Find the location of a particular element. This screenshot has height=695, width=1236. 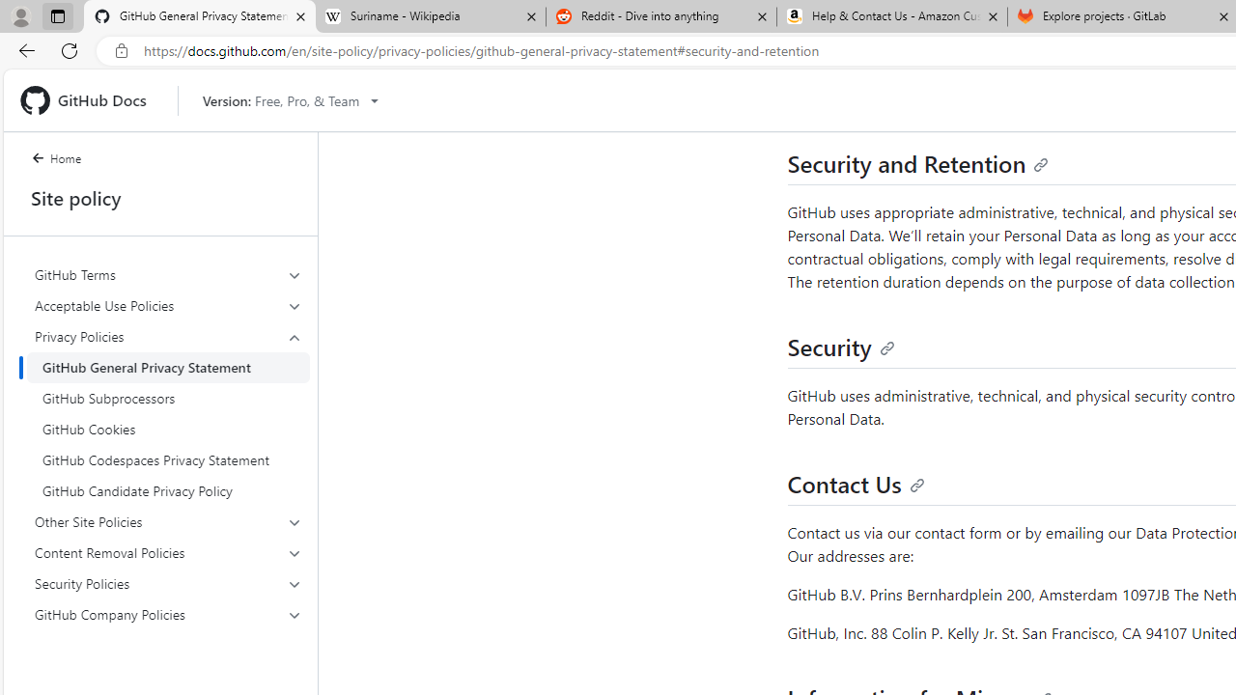

Content Removal Policies is located at coordinates (168, 552).